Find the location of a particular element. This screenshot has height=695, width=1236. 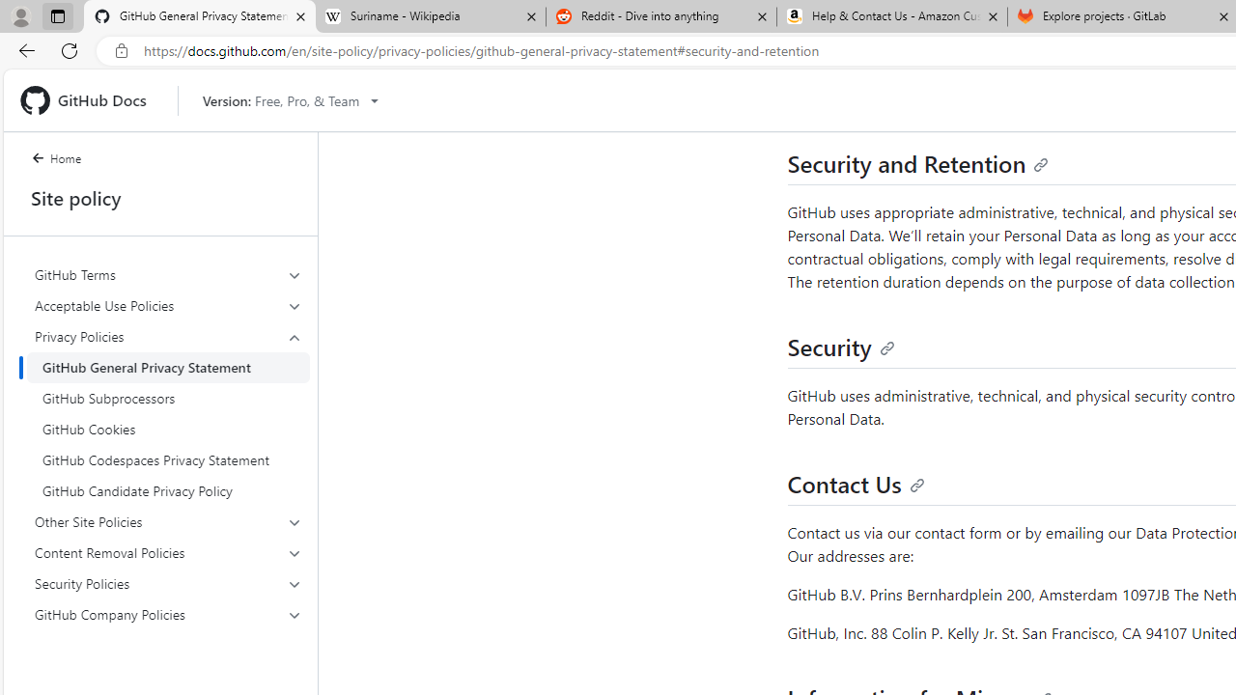

Content Removal Policies is located at coordinates (168, 552).